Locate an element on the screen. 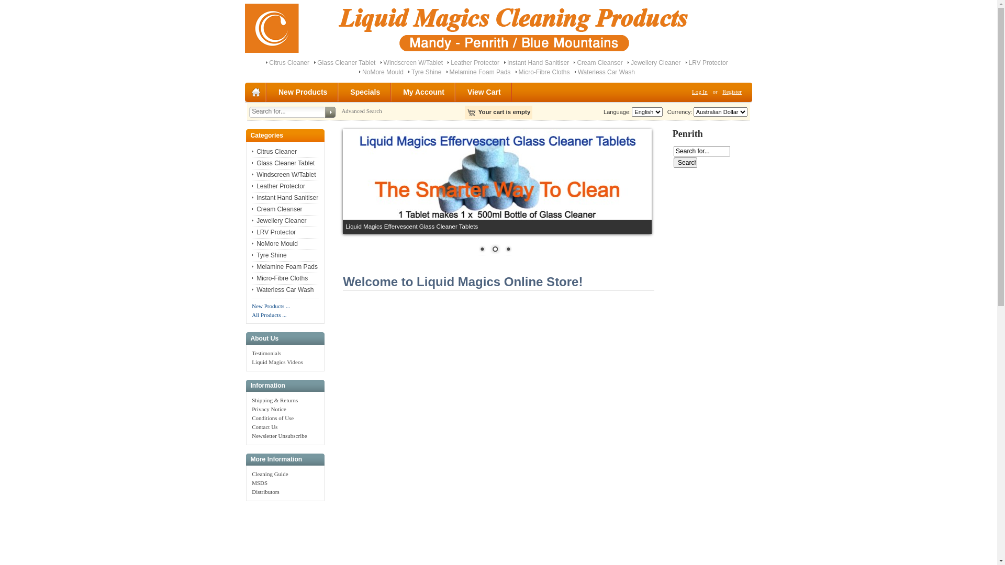  Micro-Fibre Cloths is located at coordinates (544, 72).